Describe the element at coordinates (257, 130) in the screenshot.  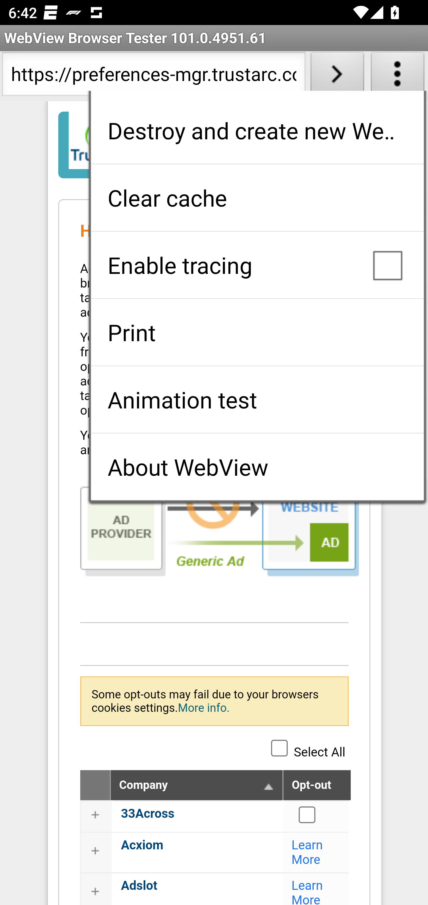
I see `Destroy and create new WebView` at that location.